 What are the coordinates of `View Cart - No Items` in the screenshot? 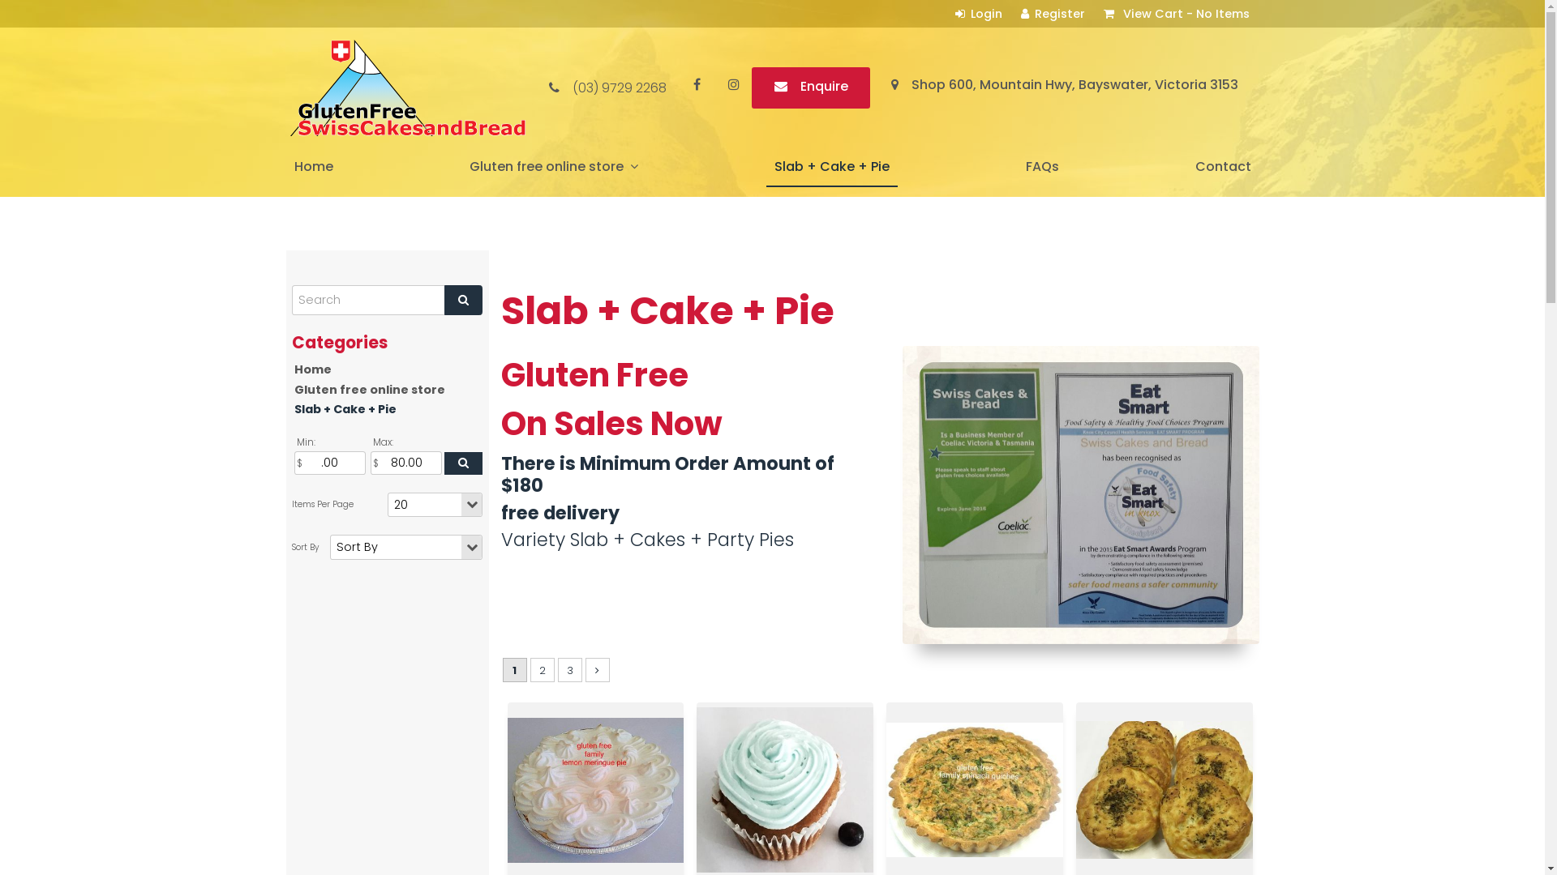 It's located at (1177, 14).